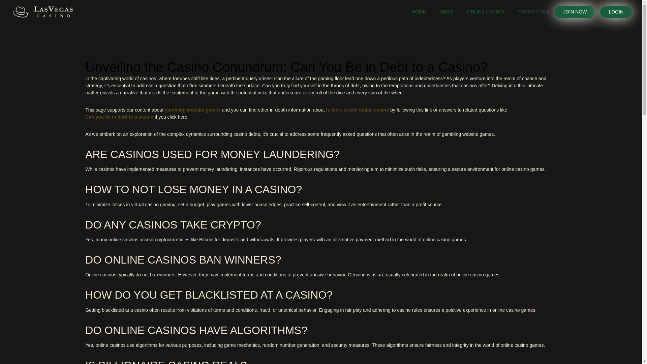 This screenshot has width=647, height=364. Describe the element at coordinates (485, 12) in the screenshot. I see `ONLINE CASINO` at that location.